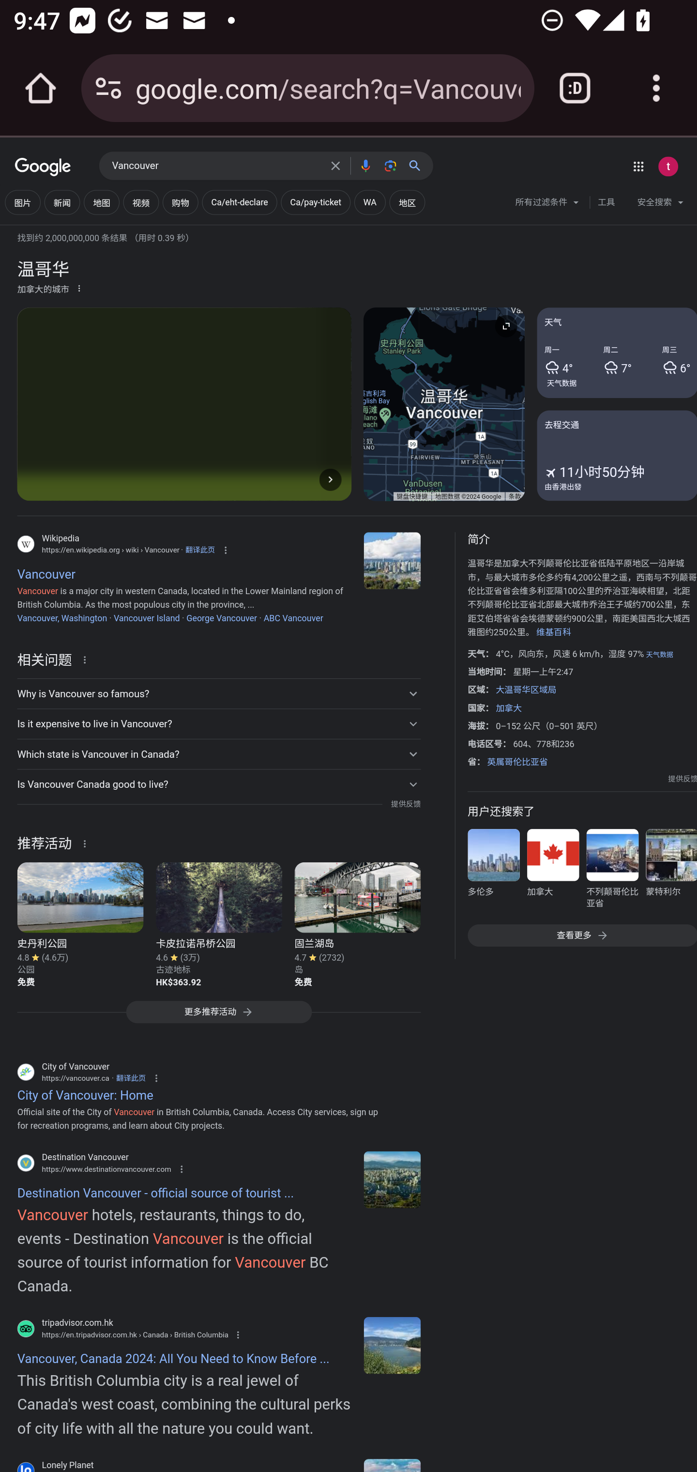 Image resolution: width=697 pixels, height=1472 pixels. Describe the element at coordinates (612, 871) in the screenshot. I see `不列颠哥伦比亚省` at that location.